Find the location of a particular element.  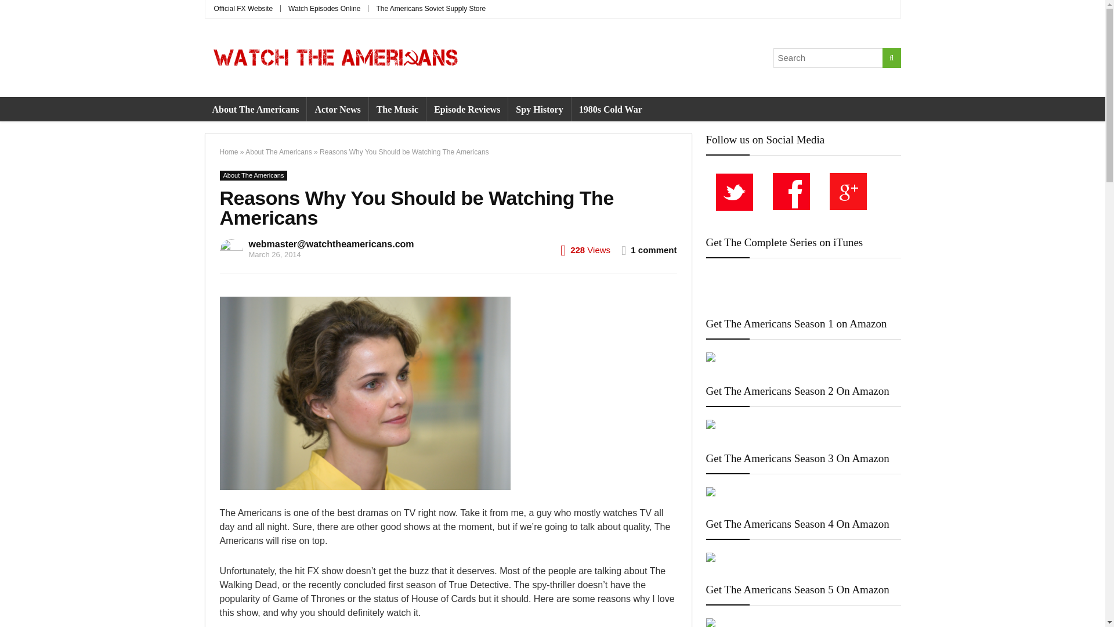

About The Americans is located at coordinates (278, 152).